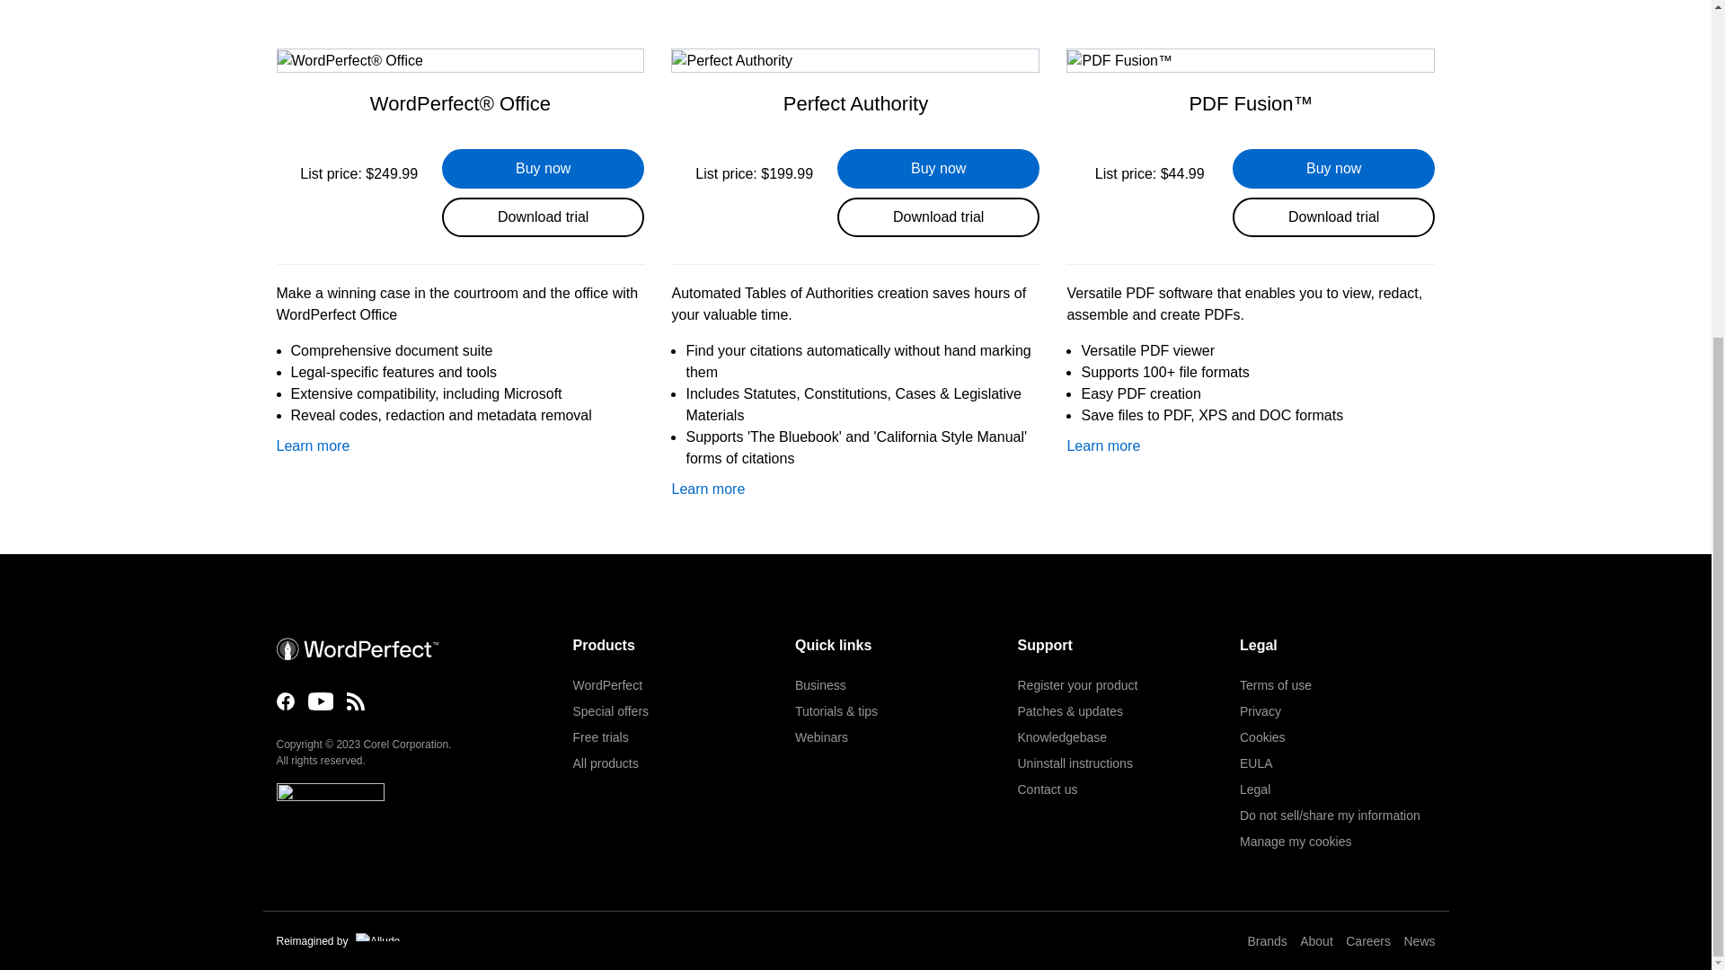  I want to click on WordPerfect YouTube, so click(320, 701).